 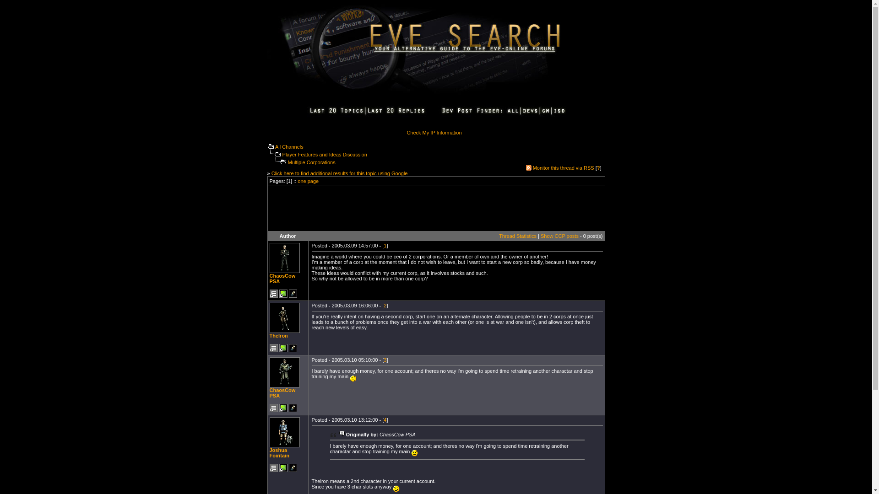 What do you see at coordinates (282, 279) in the screenshot?
I see `ChaosCow PSA` at bounding box center [282, 279].